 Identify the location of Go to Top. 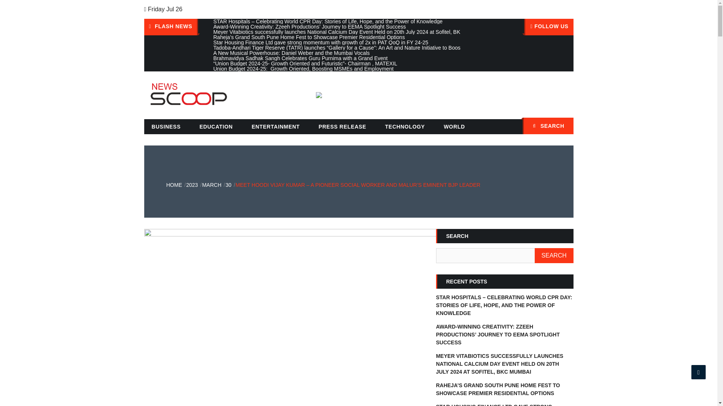
(699, 372).